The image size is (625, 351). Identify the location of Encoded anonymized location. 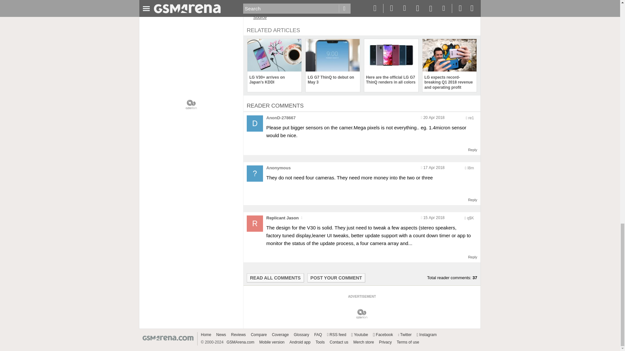
(471, 168).